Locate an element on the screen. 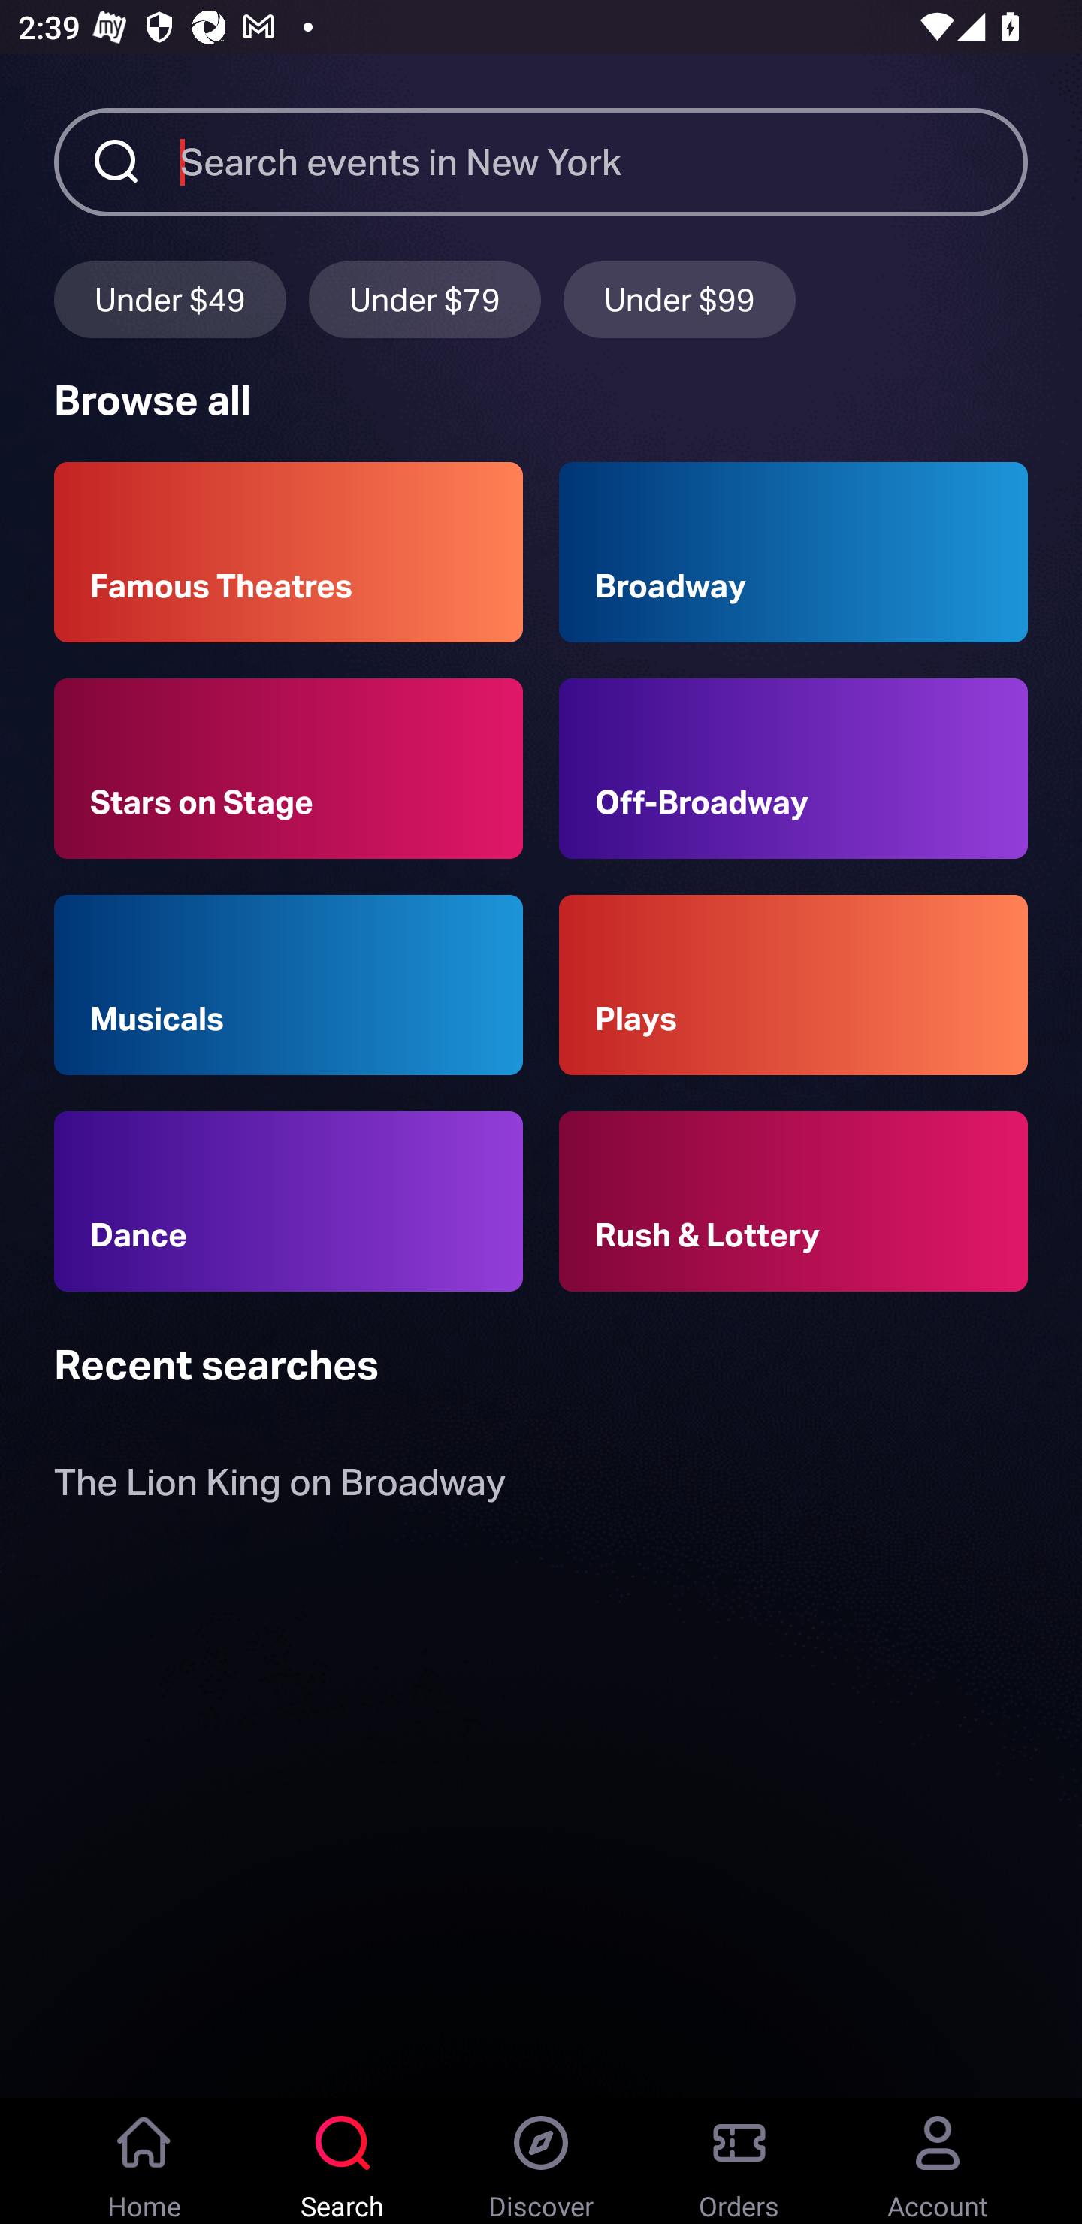  Off-Broadway is located at coordinates (793, 768).